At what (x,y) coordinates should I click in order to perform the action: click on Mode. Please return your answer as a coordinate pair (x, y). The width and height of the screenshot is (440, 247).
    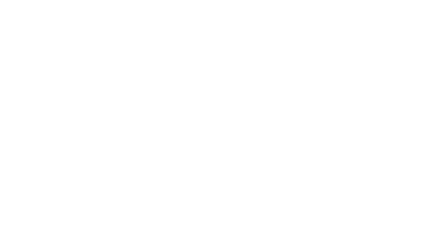
    Looking at the image, I should click on (389, 16).